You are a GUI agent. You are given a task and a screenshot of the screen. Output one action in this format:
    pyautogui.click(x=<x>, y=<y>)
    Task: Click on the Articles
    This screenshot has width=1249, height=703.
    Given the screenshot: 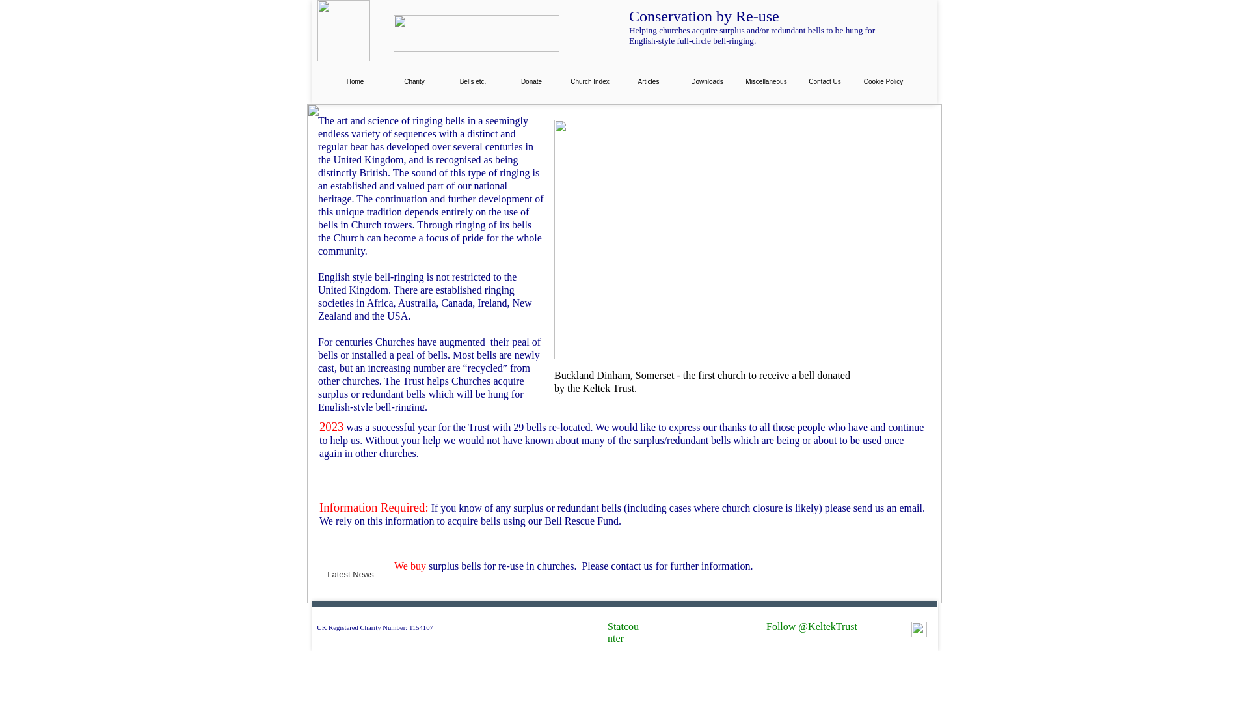 What is the action you would take?
    pyautogui.click(x=648, y=81)
    